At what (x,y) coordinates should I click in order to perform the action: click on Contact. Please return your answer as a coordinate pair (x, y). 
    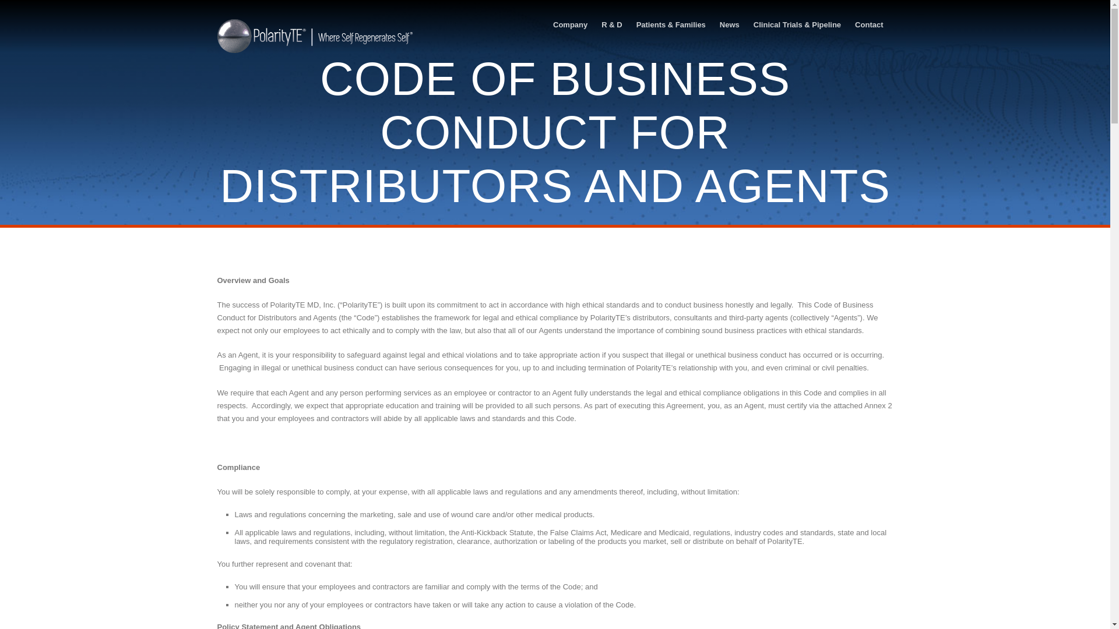
    Looking at the image, I should click on (868, 24).